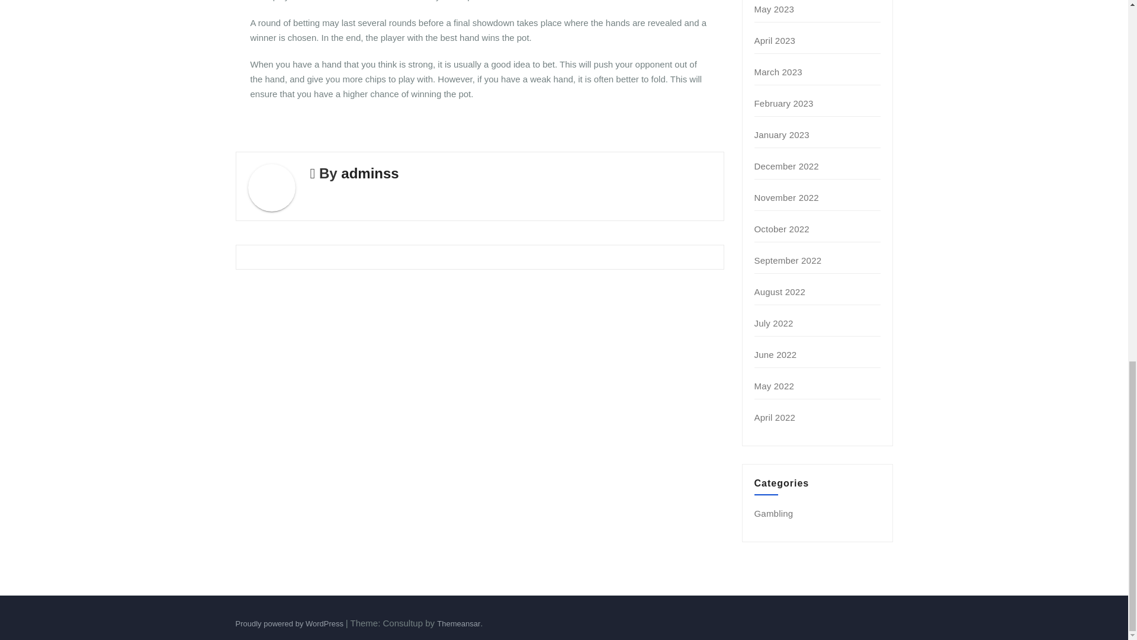 Image resolution: width=1137 pixels, height=640 pixels. Describe the element at coordinates (458, 623) in the screenshot. I see `Themeansar` at that location.